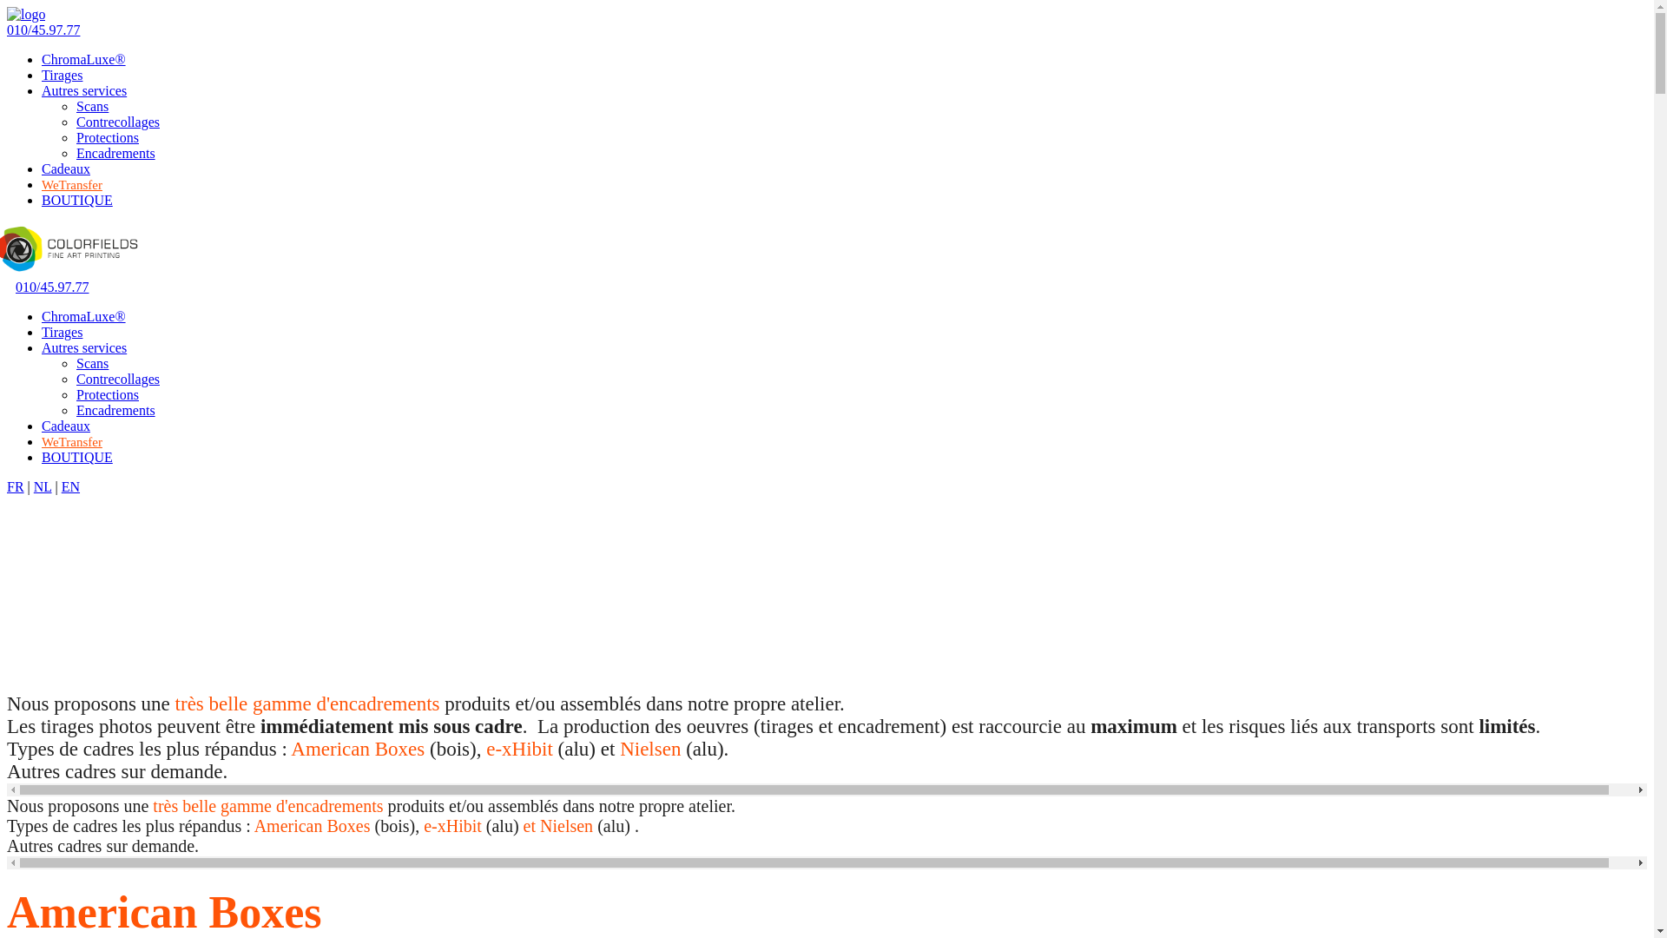 This screenshot has height=938, width=1667. Describe the element at coordinates (84, 90) in the screenshot. I see `Autres services` at that location.